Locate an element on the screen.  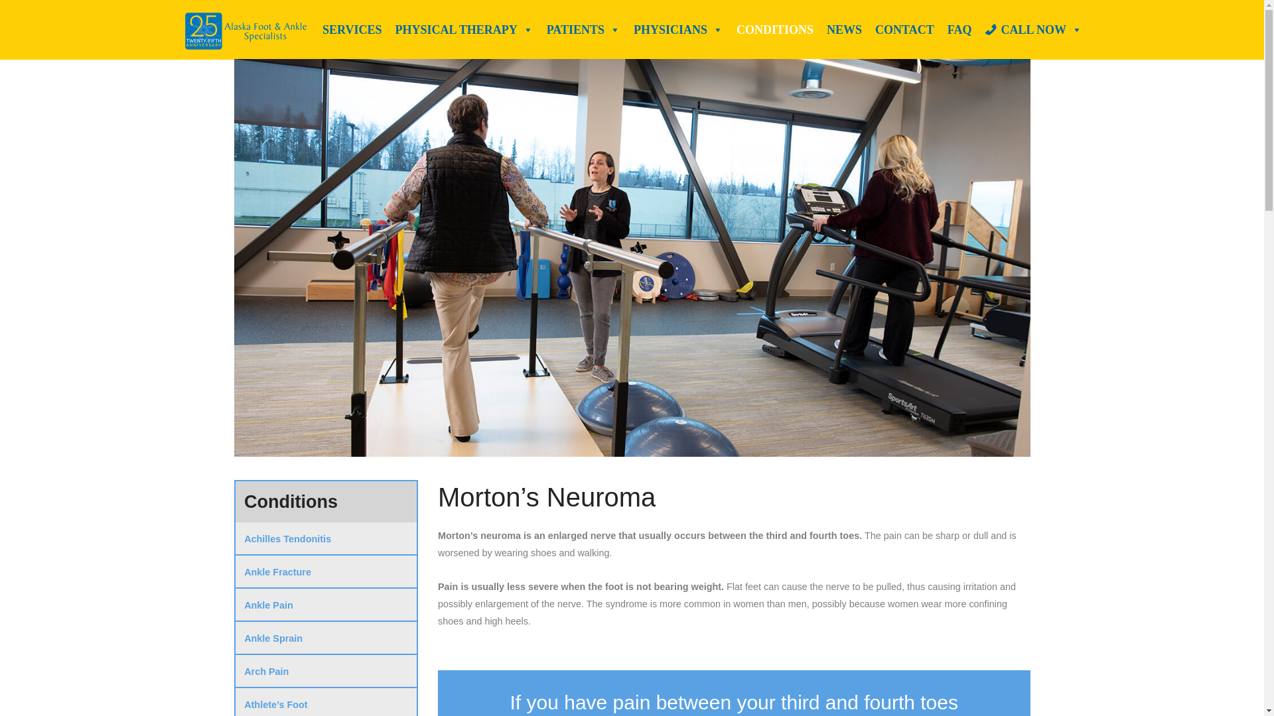
CALL NOW is located at coordinates (1034, 29).